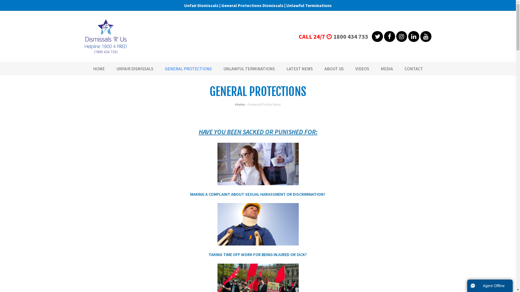 Image resolution: width=520 pixels, height=292 pixels. What do you see at coordinates (414, 36) in the screenshot?
I see `LinkedIn` at bounding box center [414, 36].